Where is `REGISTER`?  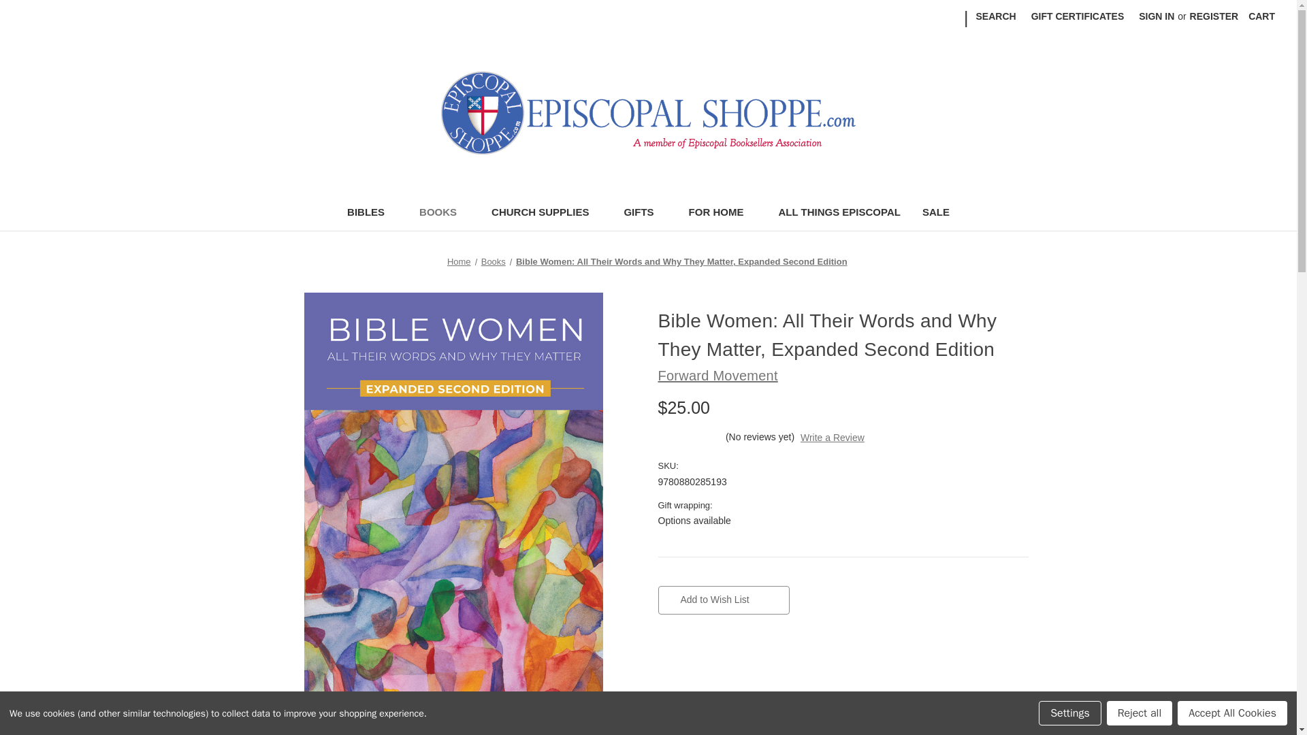 REGISTER is located at coordinates (1214, 16).